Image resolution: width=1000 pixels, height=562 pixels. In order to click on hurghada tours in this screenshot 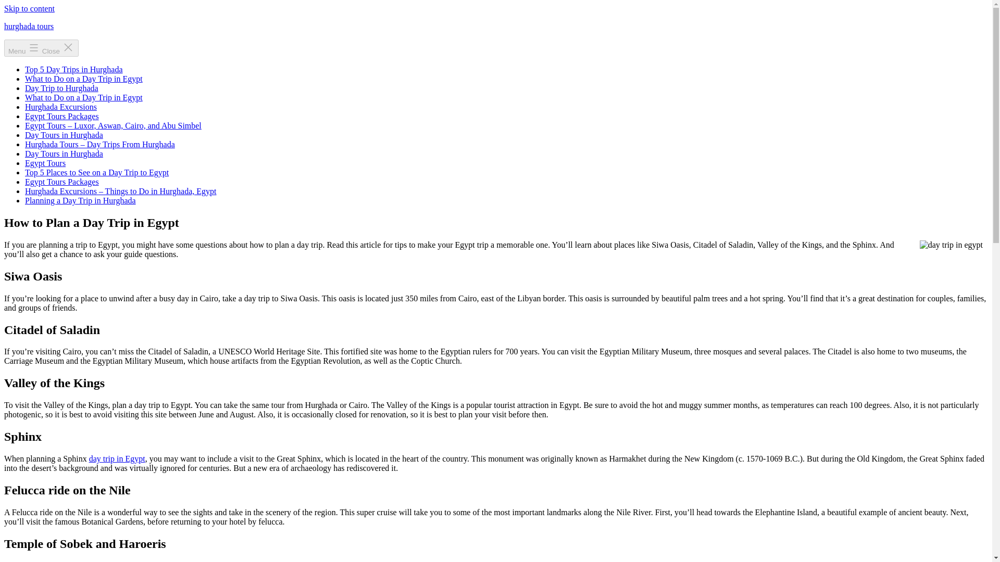, I will do `click(29, 26)`.